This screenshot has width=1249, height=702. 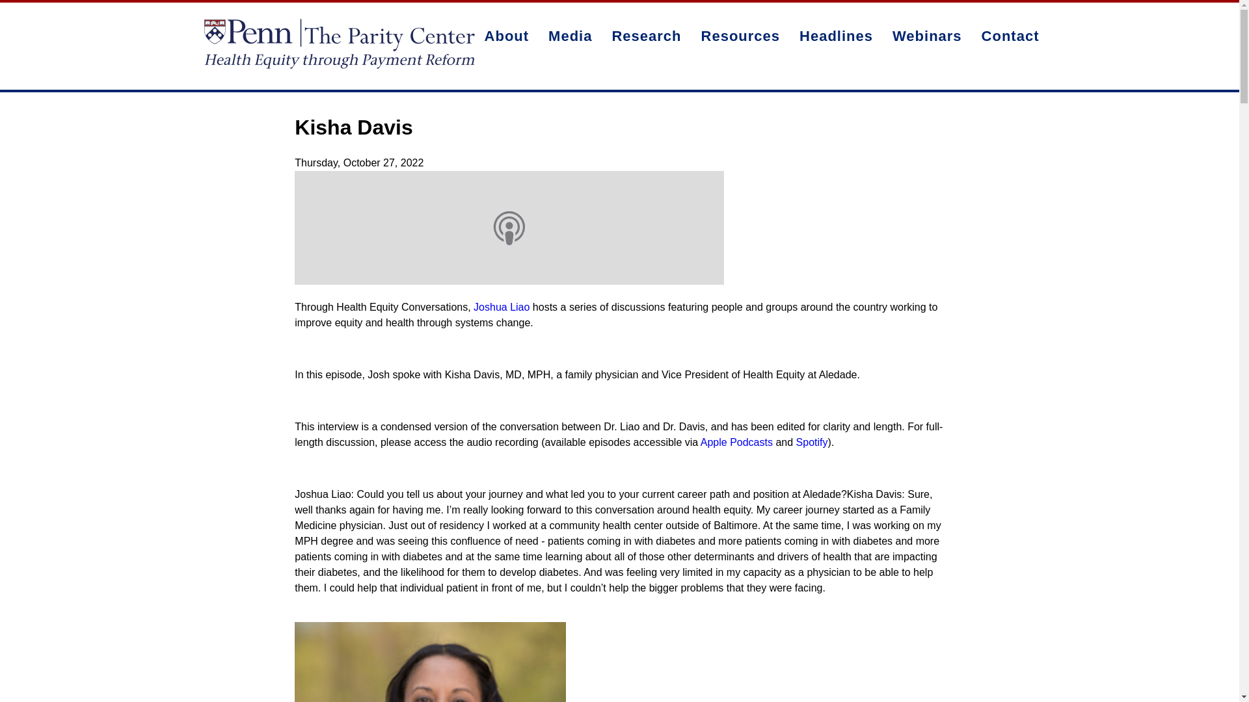 I want to click on Spotify, so click(x=812, y=442).